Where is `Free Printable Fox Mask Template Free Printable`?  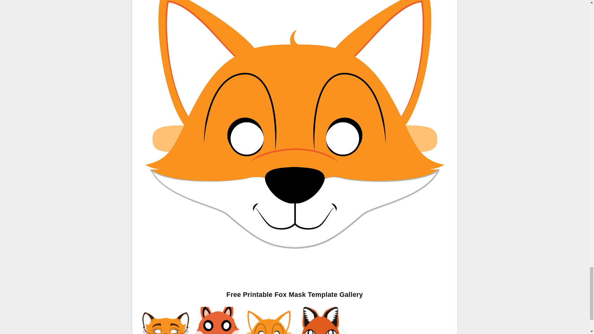 Free Printable Fox Mask Template Free Printable is located at coordinates (269, 330).